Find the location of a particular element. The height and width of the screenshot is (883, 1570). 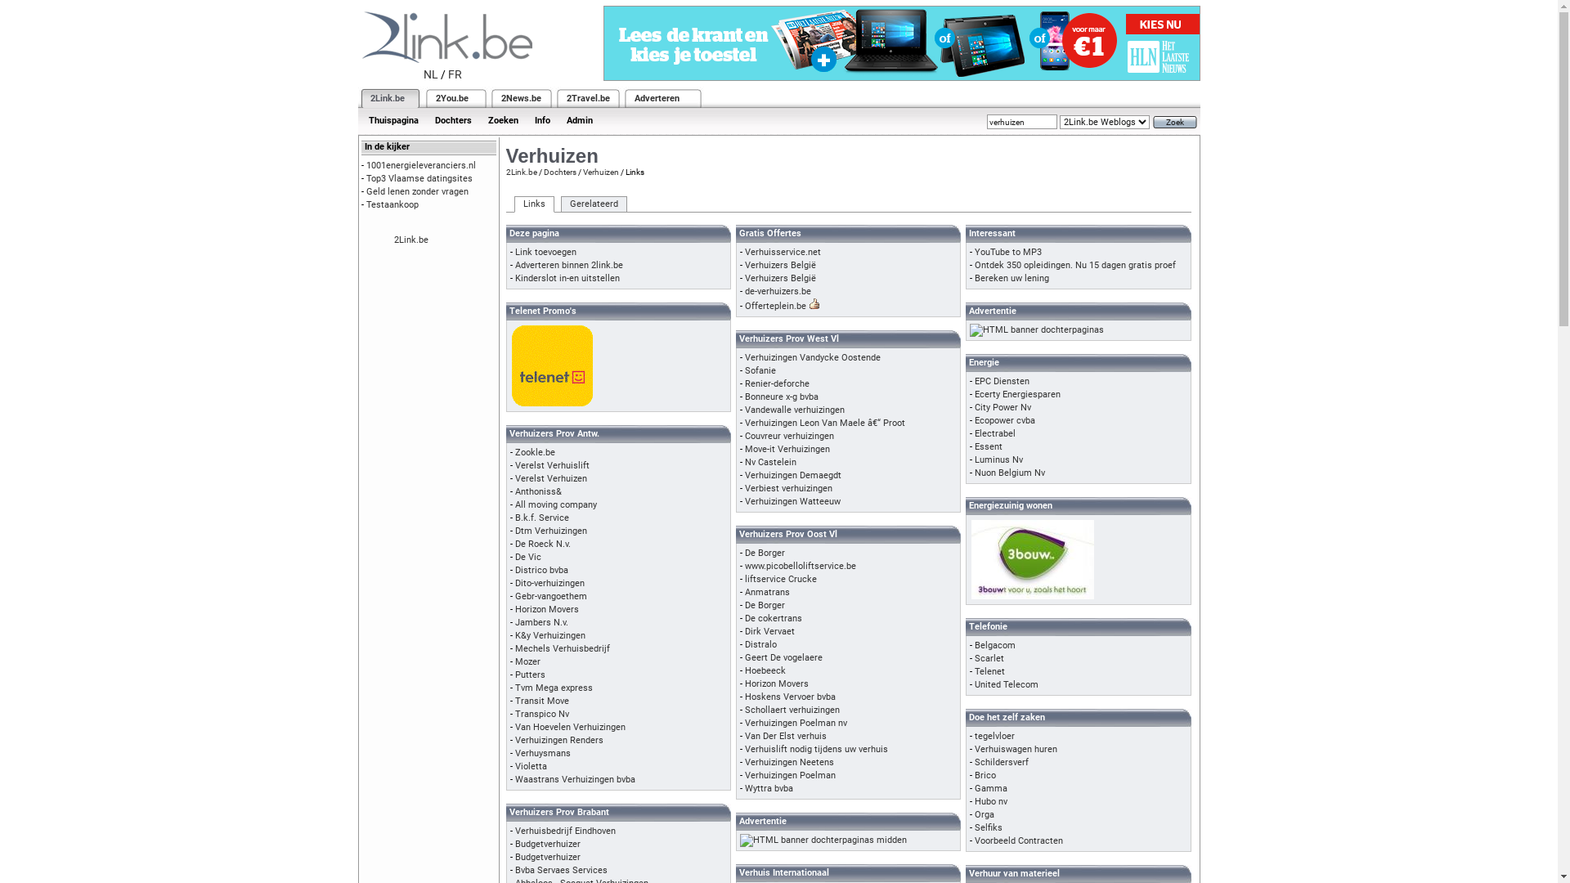

Voorbeeld Contracten is located at coordinates (1019, 840).